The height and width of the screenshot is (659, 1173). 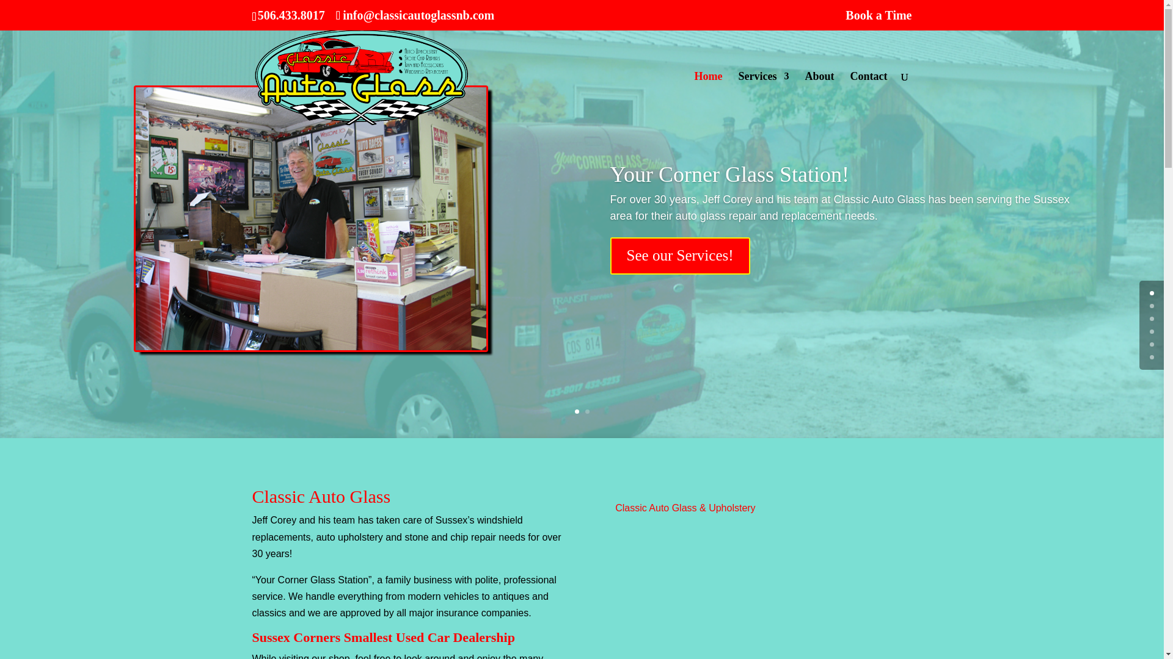 What do you see at coordinates (729, 218) in the screenshot?
I see `Your Corner Glass Station!` at bounding box center [729, 218].